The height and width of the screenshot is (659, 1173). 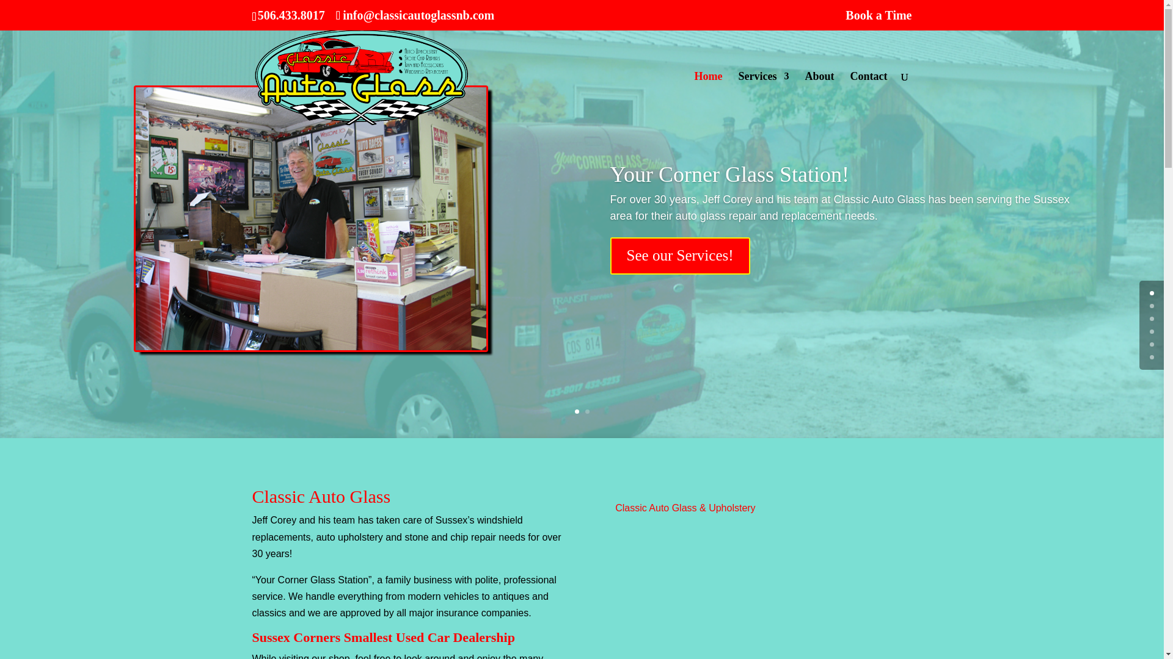 What do you see at coordinates (729, 218) in the screenshot?
I see `Your Corner Glass Station!` at bounding box center [729, 218].